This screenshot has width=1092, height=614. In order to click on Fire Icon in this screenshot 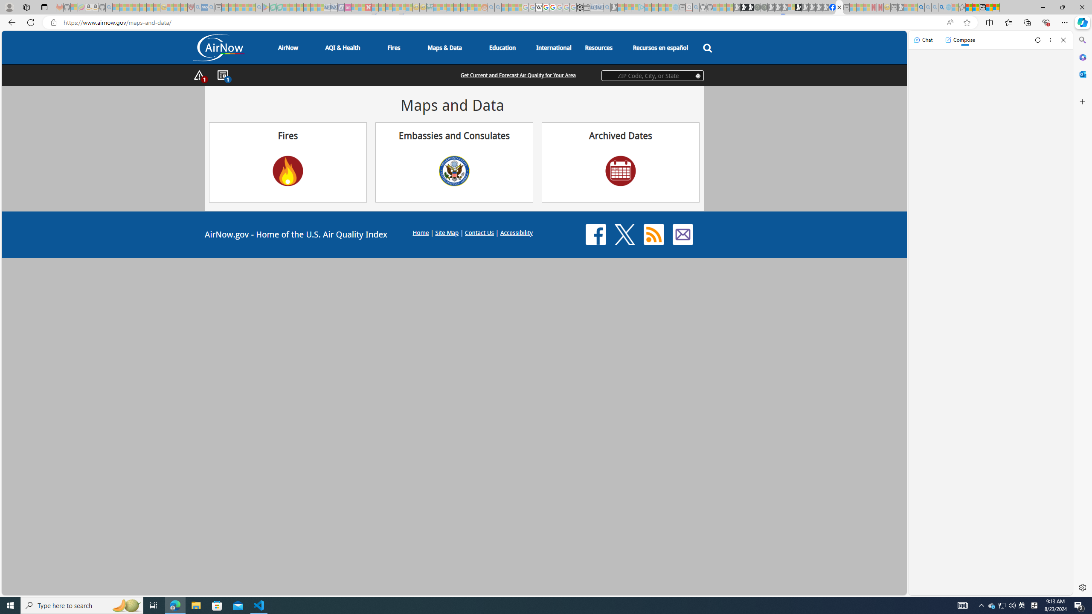, I will do `click(288, 171)`.